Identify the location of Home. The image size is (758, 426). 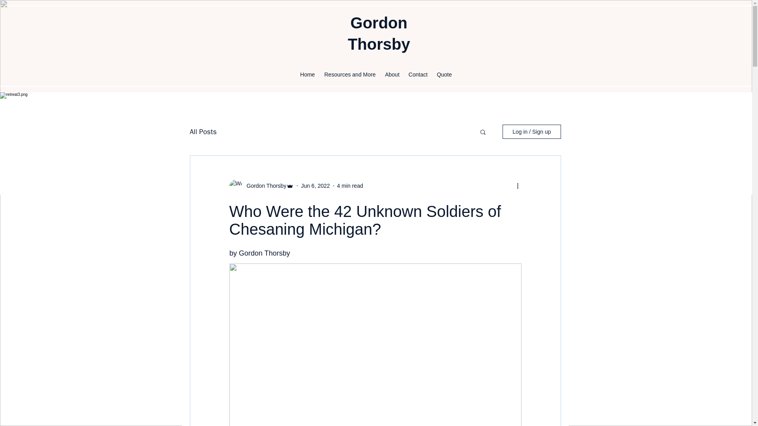
(307, 74).